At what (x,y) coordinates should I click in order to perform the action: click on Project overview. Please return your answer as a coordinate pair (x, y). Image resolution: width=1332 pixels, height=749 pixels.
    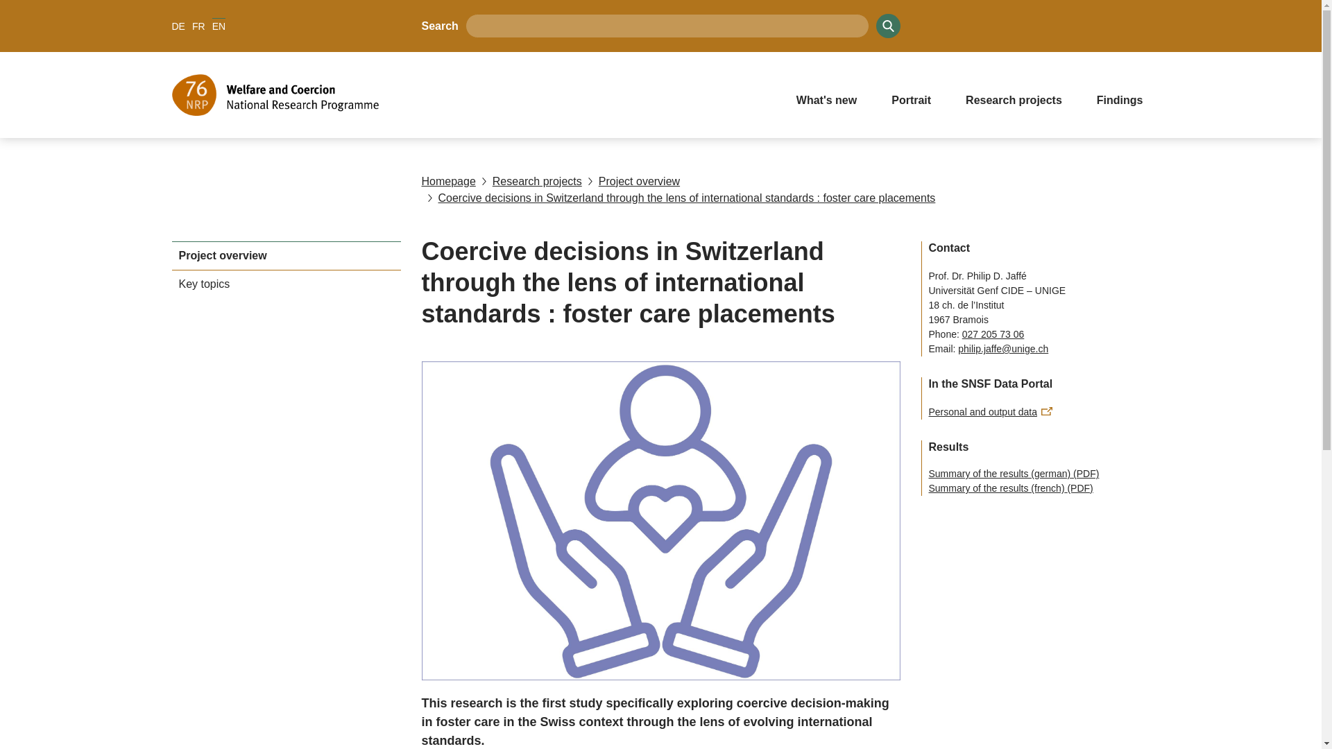
    Looking at the image, I should click on (631, 182).